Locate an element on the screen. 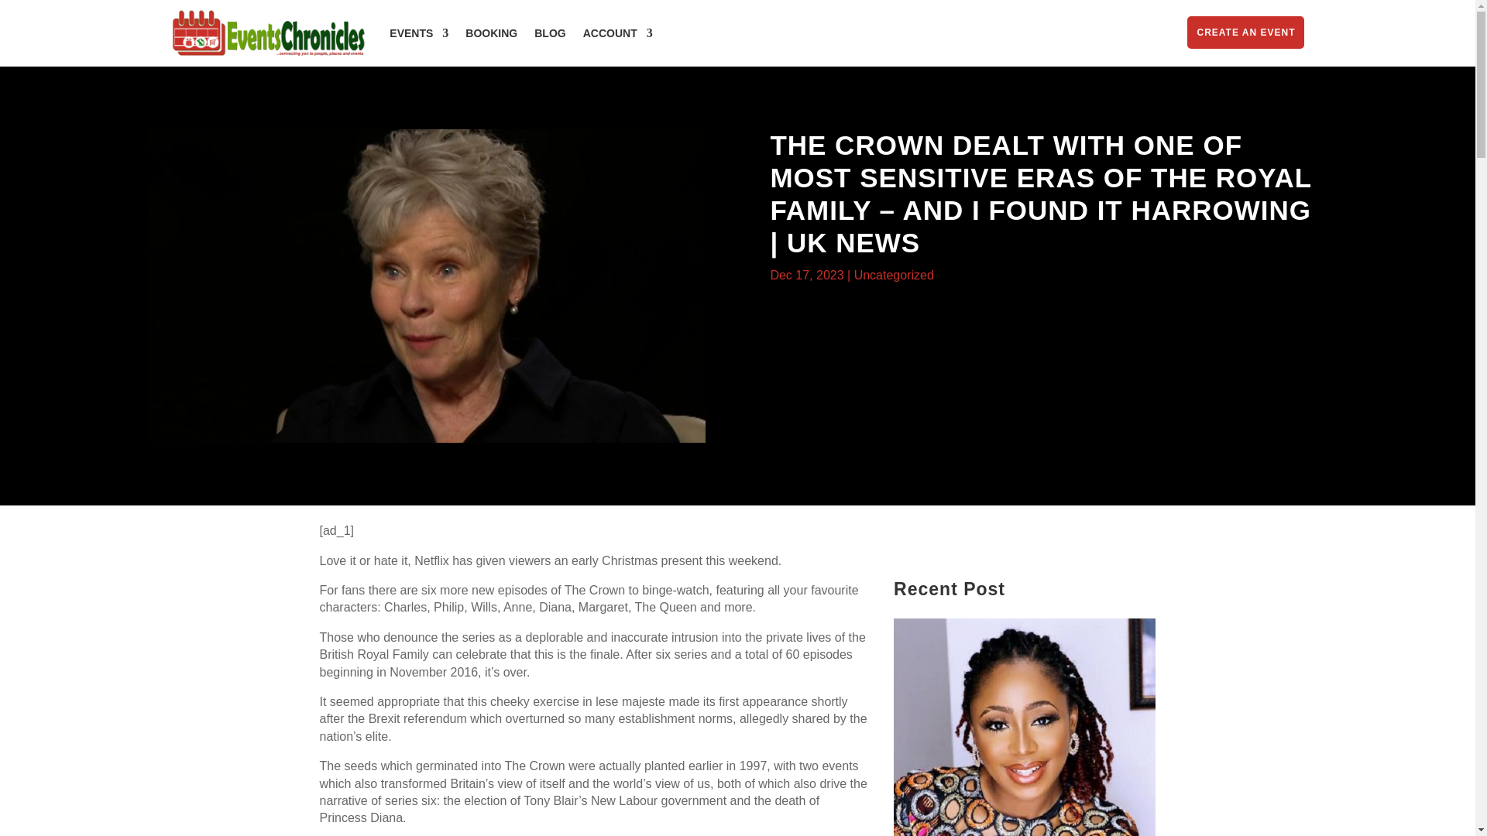  ACCOUNT is located at coordinates (617, 33).